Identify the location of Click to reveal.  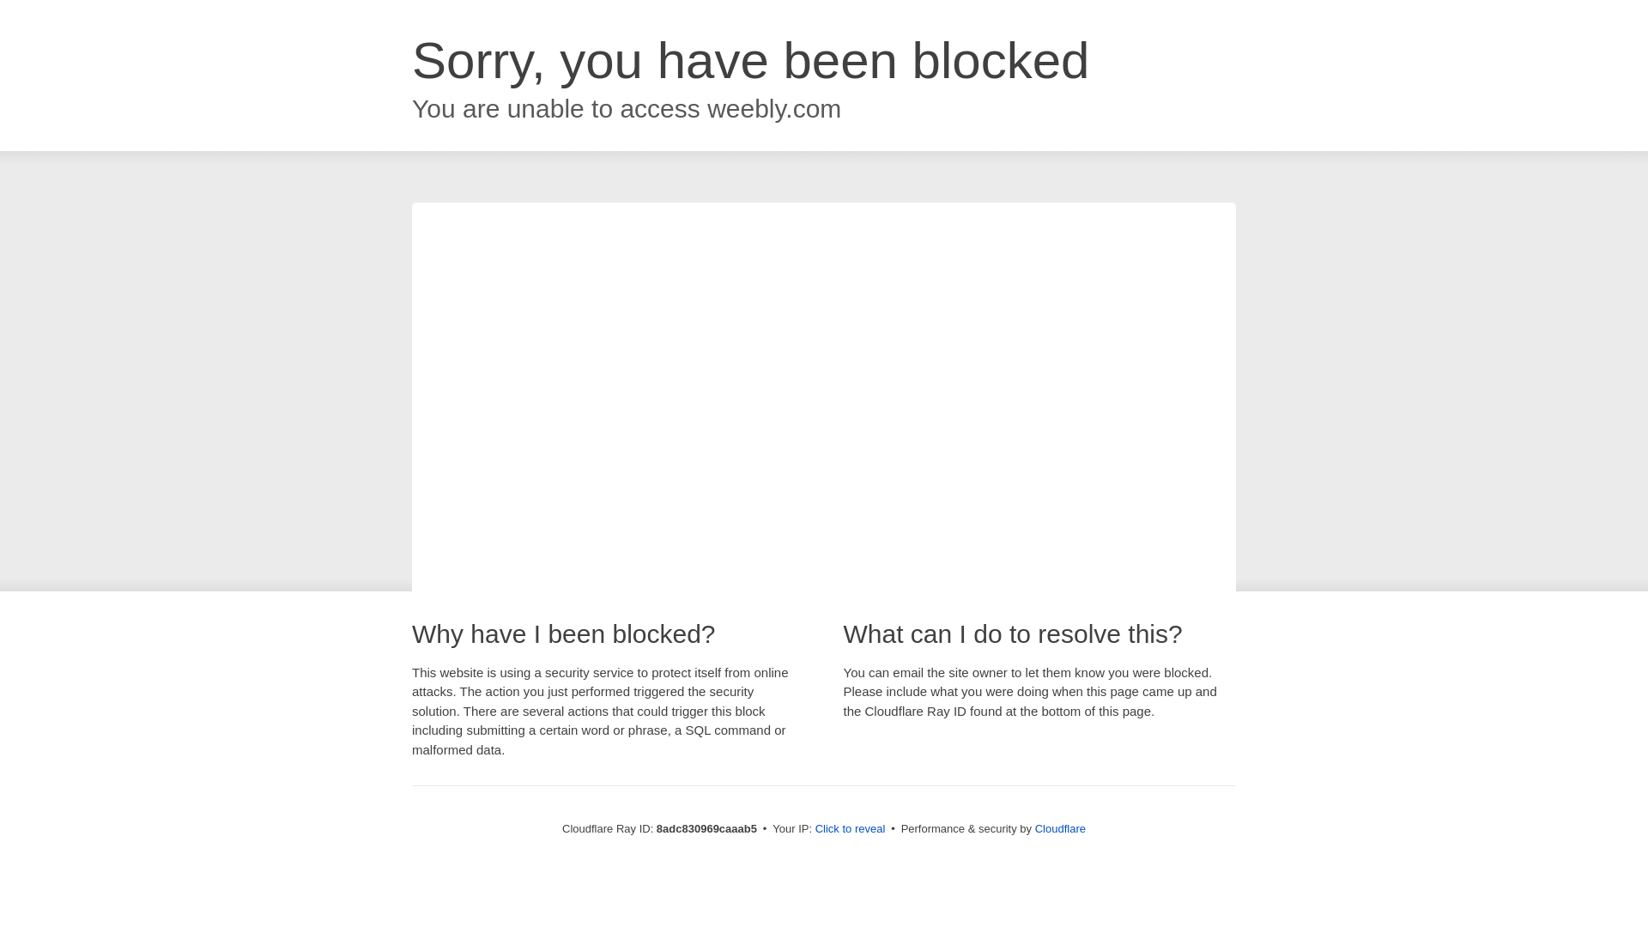
(851, 829).